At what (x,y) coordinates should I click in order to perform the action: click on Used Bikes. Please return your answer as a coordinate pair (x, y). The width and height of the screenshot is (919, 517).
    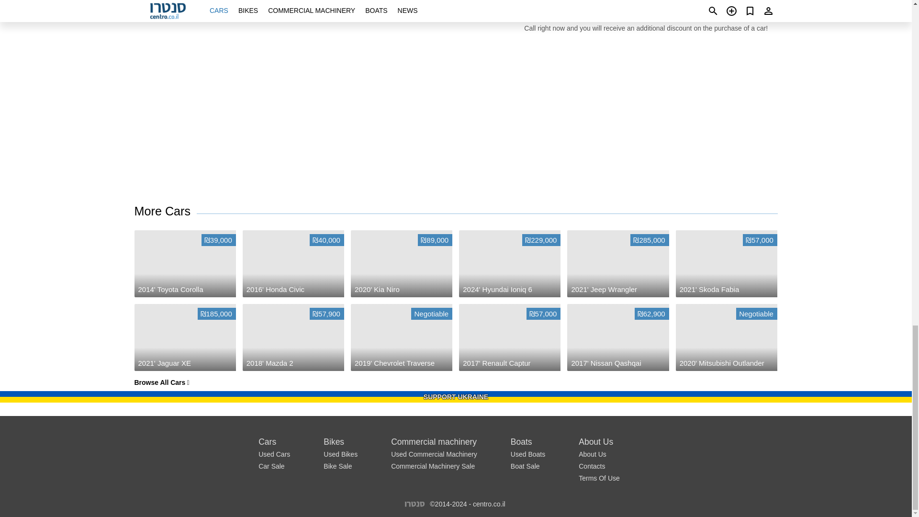
    Looking at the image, I should click on (527, 454).